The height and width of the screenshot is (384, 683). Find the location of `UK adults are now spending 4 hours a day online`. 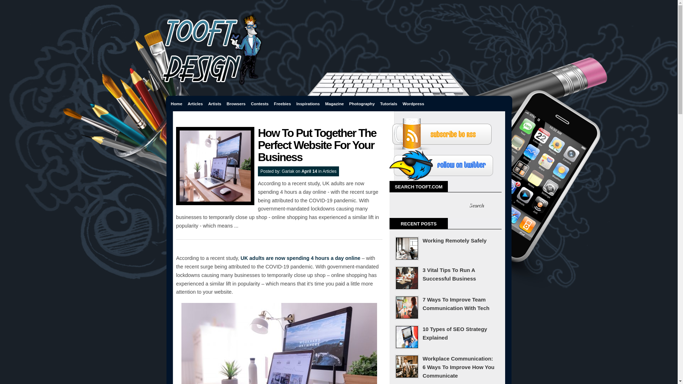

UK adults are now spending 4 hours a day online is located at coordinates (300, 258).